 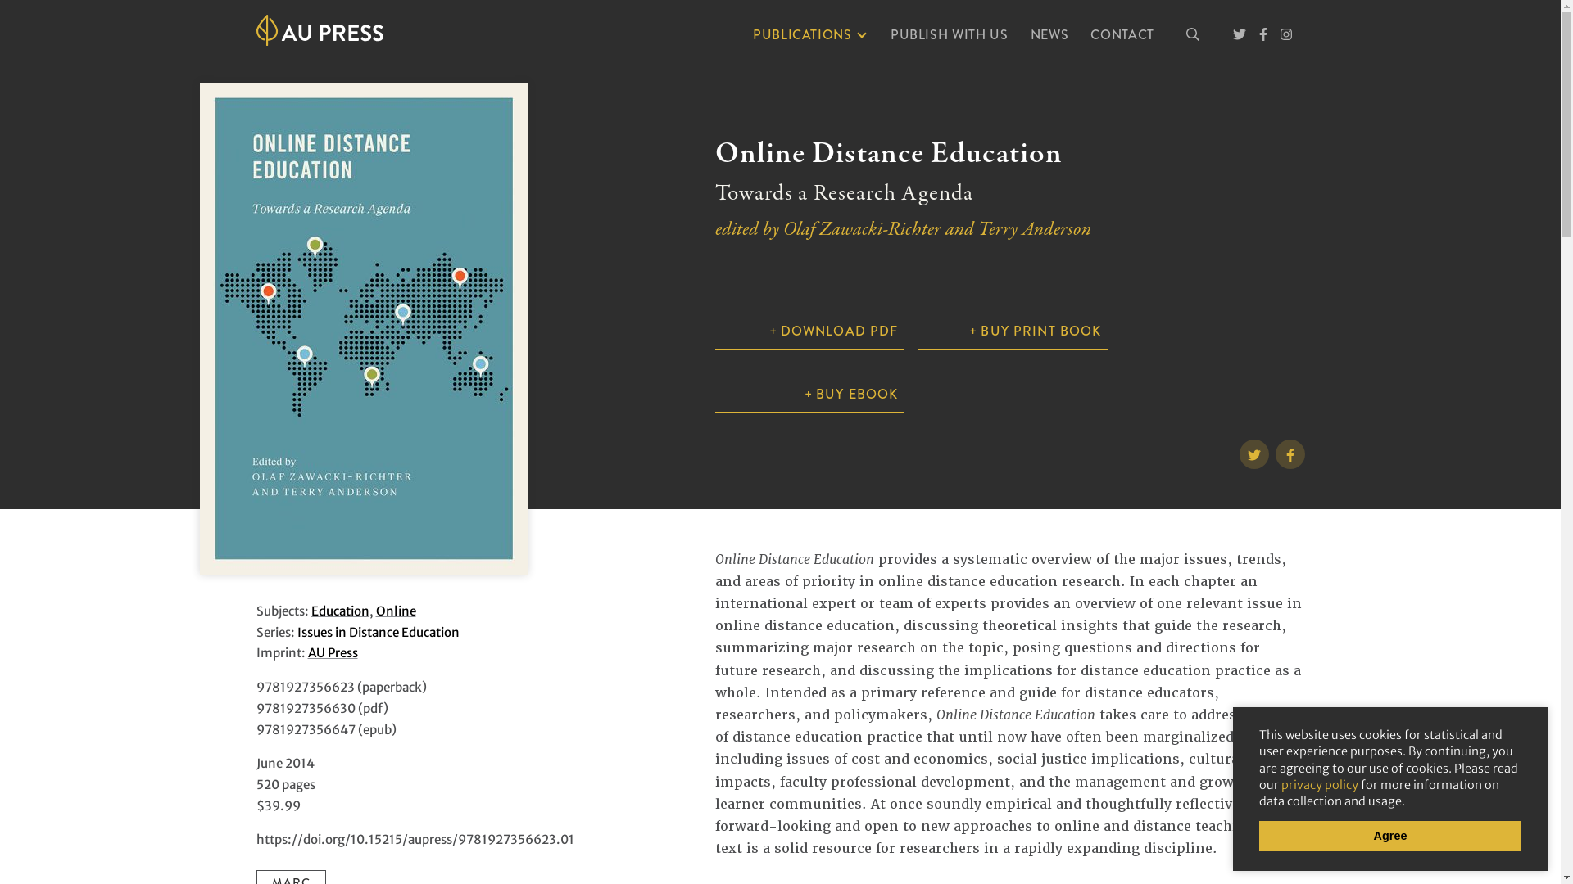 What do you see at coordinates (1192, 35) in the screenshot?
I see `SEARCH` at bounding box center [1192, 35].